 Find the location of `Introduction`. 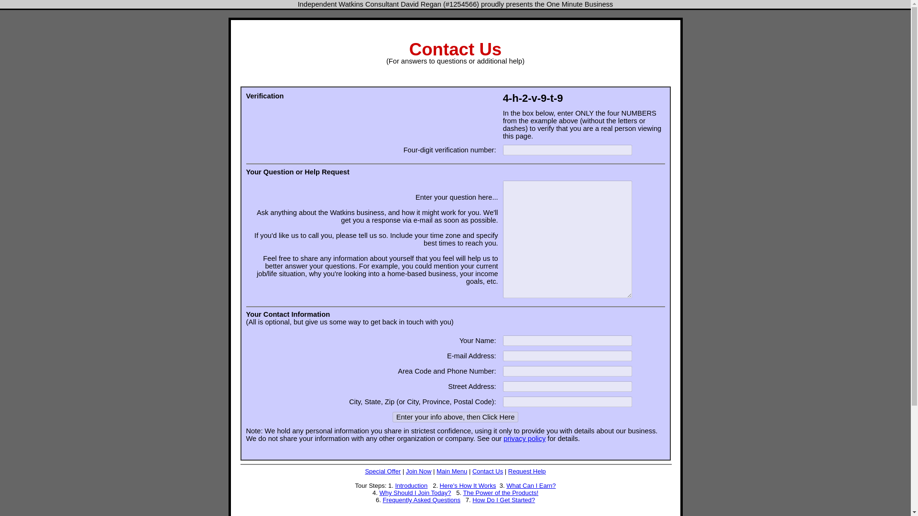

Introduction is located at coordinates (411, 485).